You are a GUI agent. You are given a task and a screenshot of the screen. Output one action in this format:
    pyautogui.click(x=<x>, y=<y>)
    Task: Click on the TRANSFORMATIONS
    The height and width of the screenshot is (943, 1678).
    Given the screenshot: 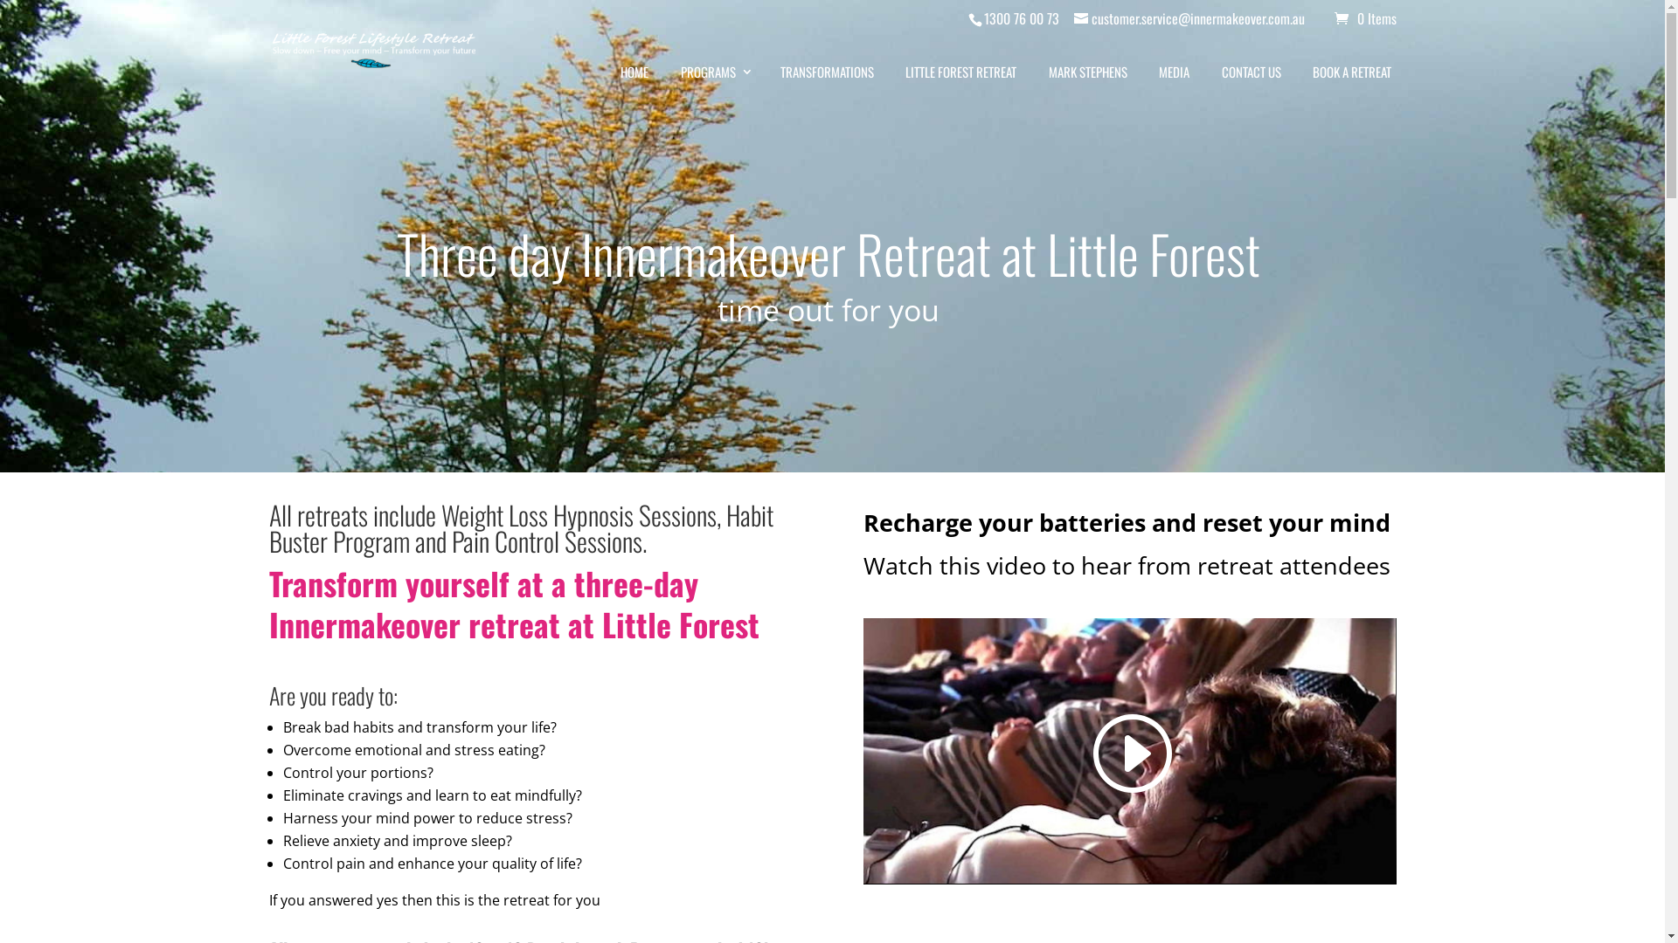 What is the action you would take?
    pyautogui.click(x=828, y=72)
    